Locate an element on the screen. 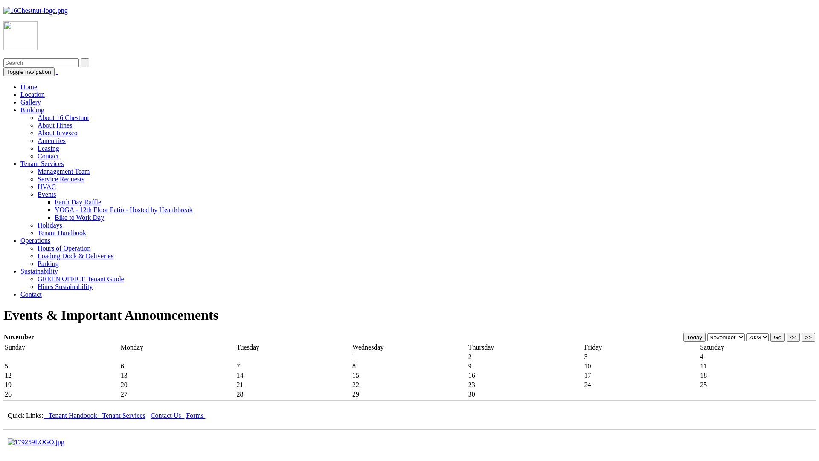 The height and width of the screenshot is (461, 819). Earth Day Raffle is located at coordinates (78, 202).